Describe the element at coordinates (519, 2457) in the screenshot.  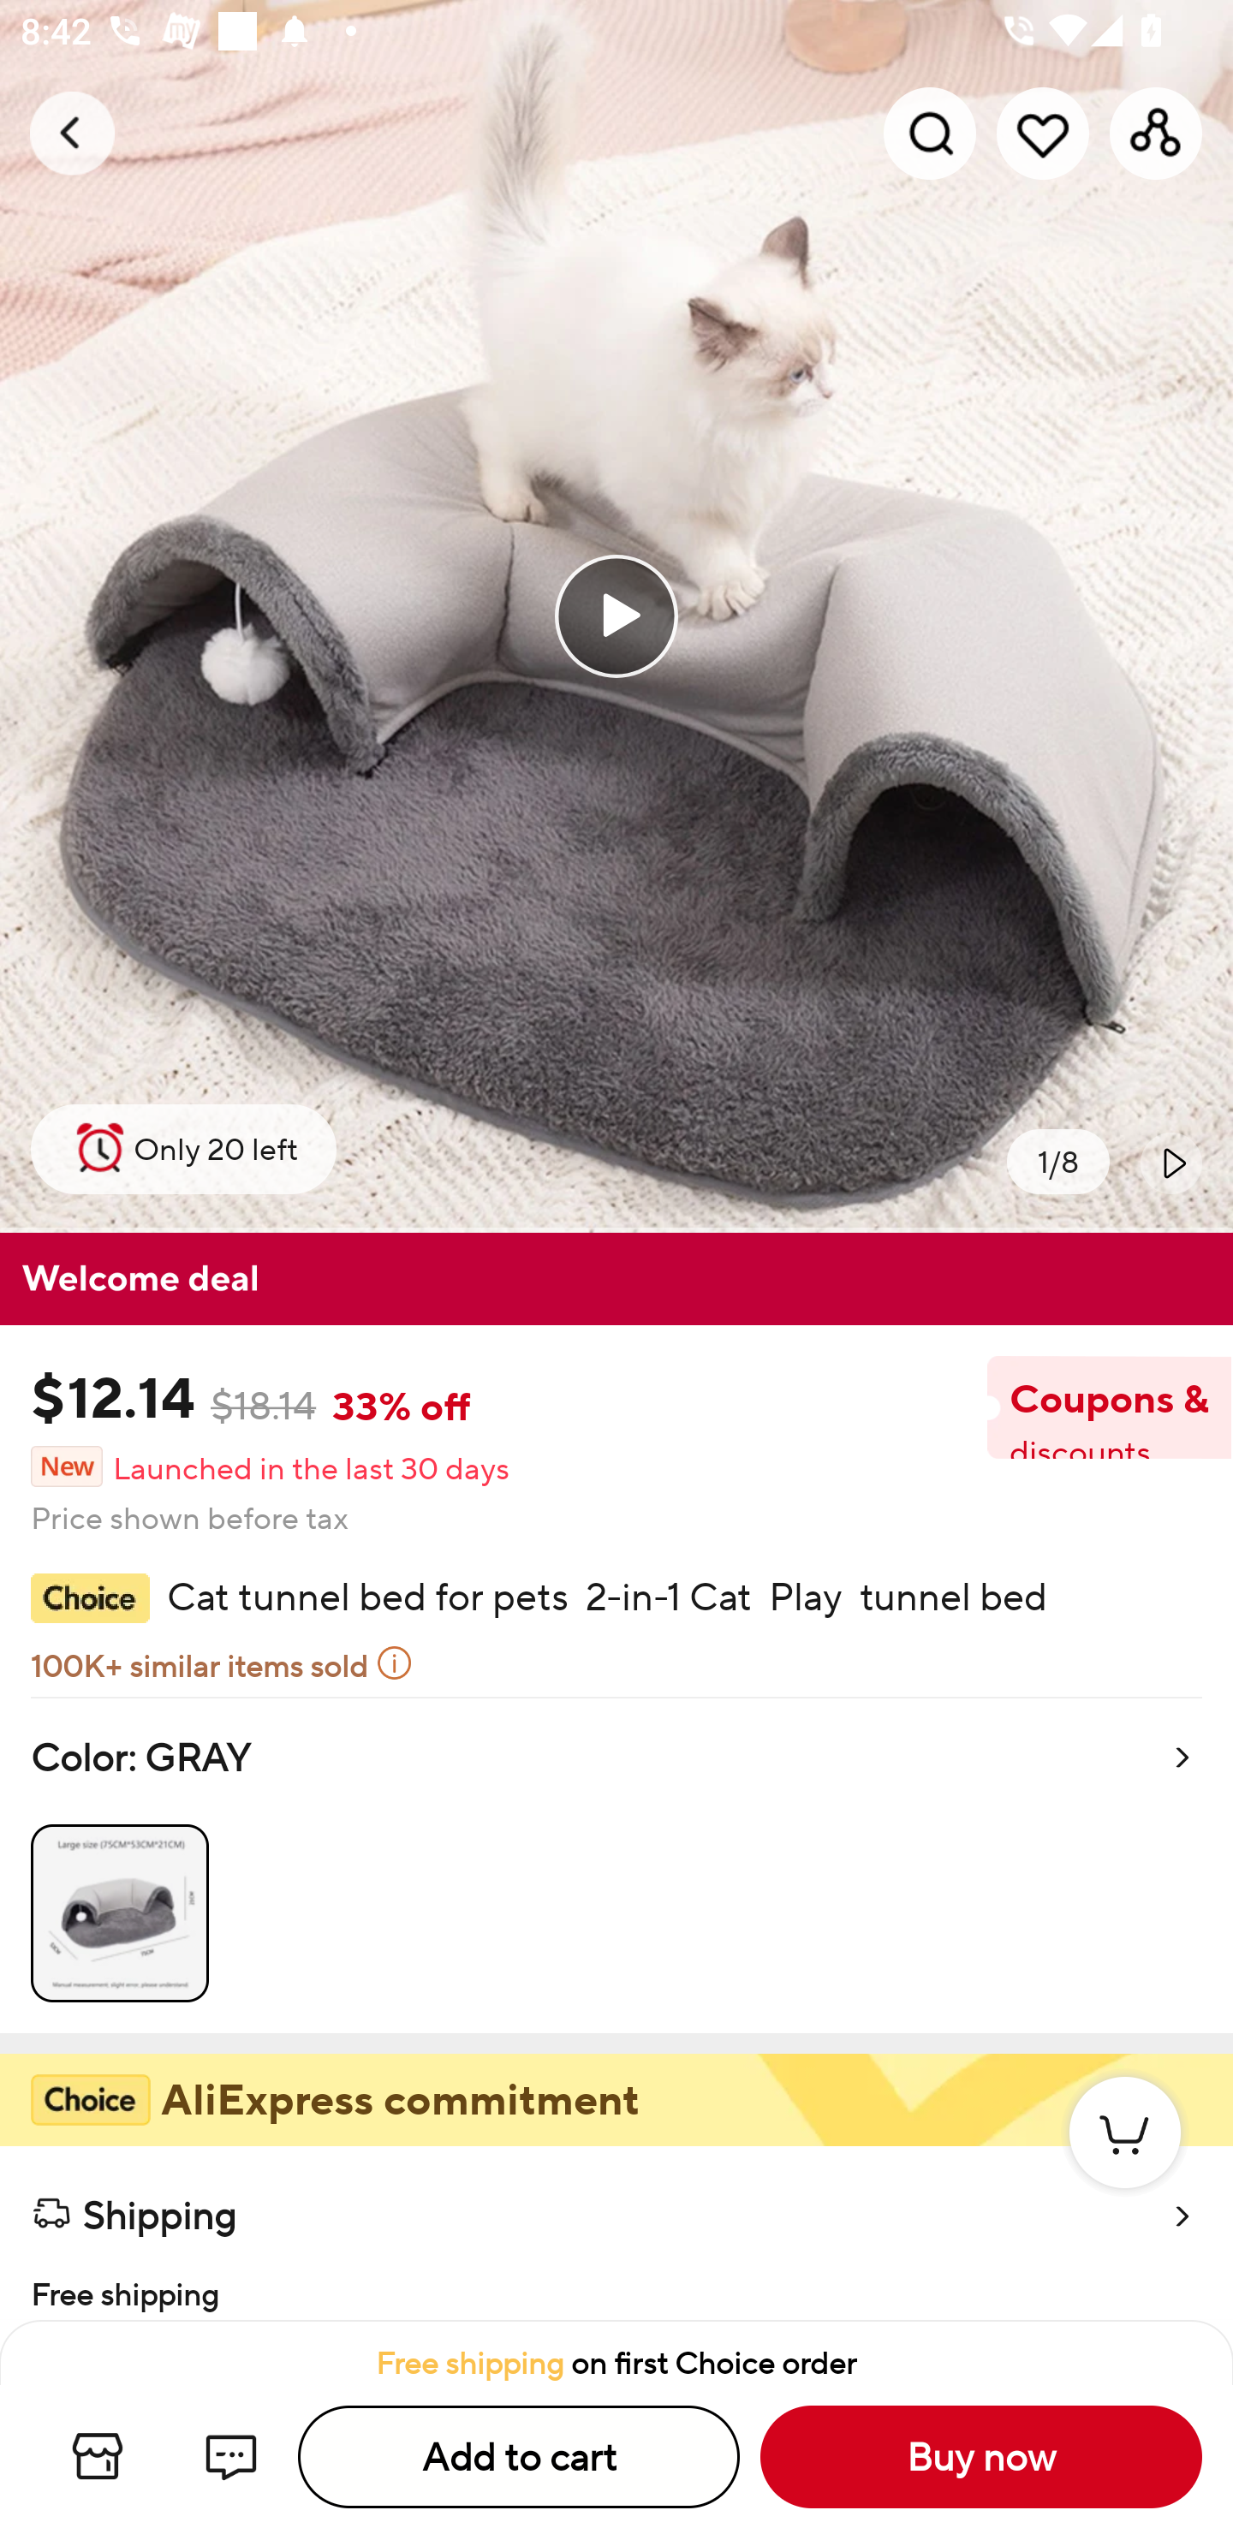
I see `Add to cart` at that location.